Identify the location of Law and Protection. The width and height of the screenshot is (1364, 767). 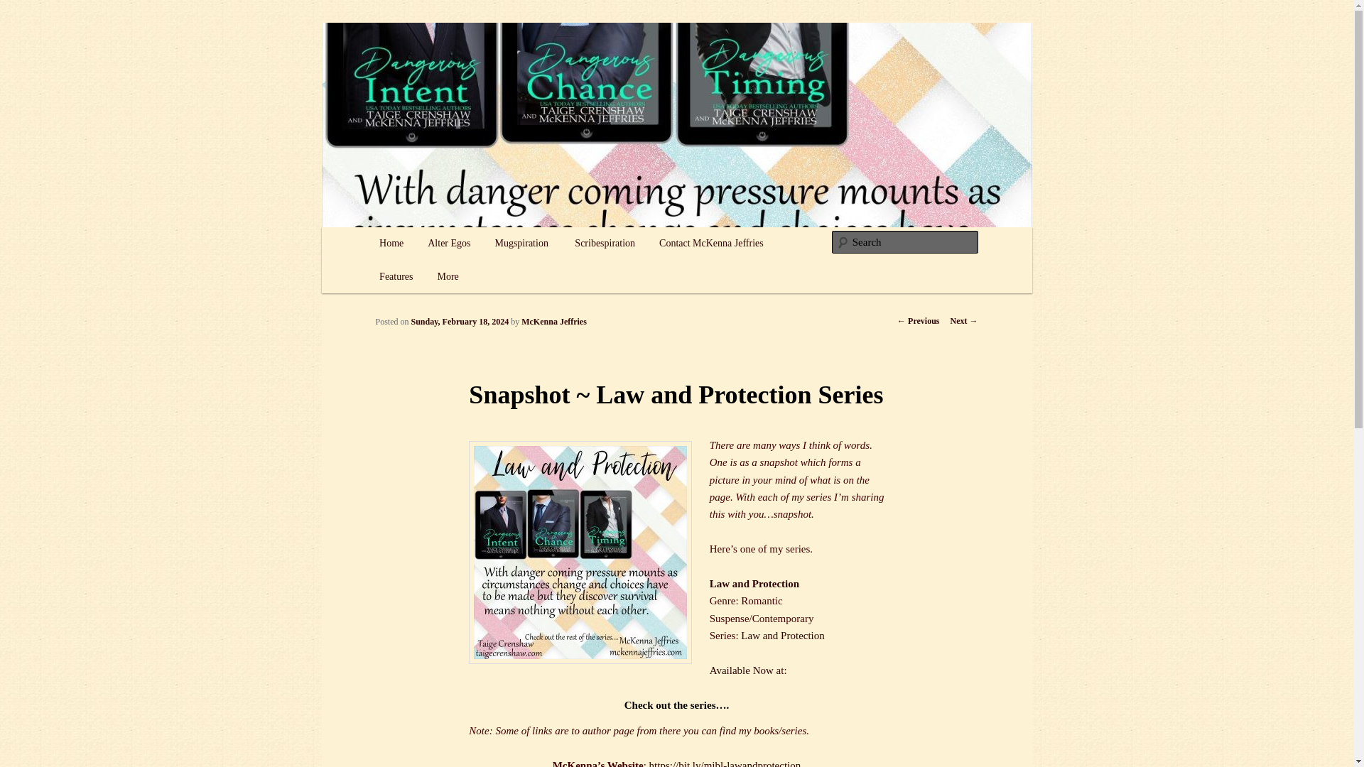
(754, 584).